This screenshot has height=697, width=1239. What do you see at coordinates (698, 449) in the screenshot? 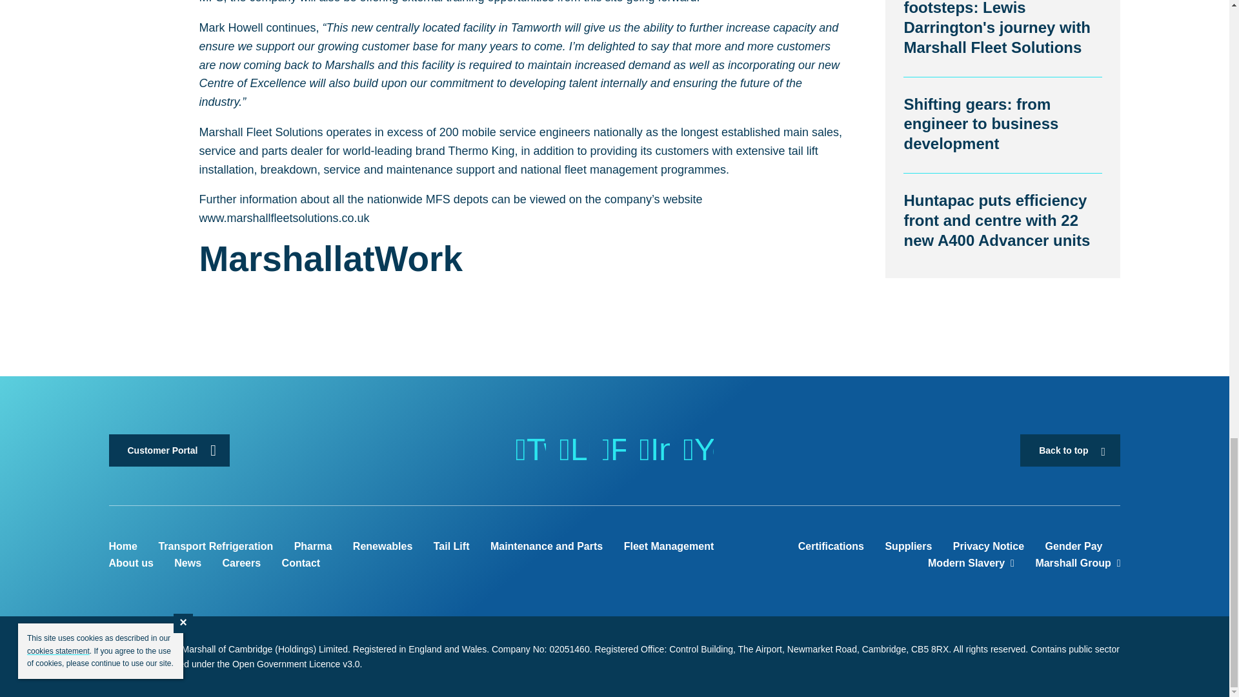
I see `YouTube` at bounding box center [698, 449].